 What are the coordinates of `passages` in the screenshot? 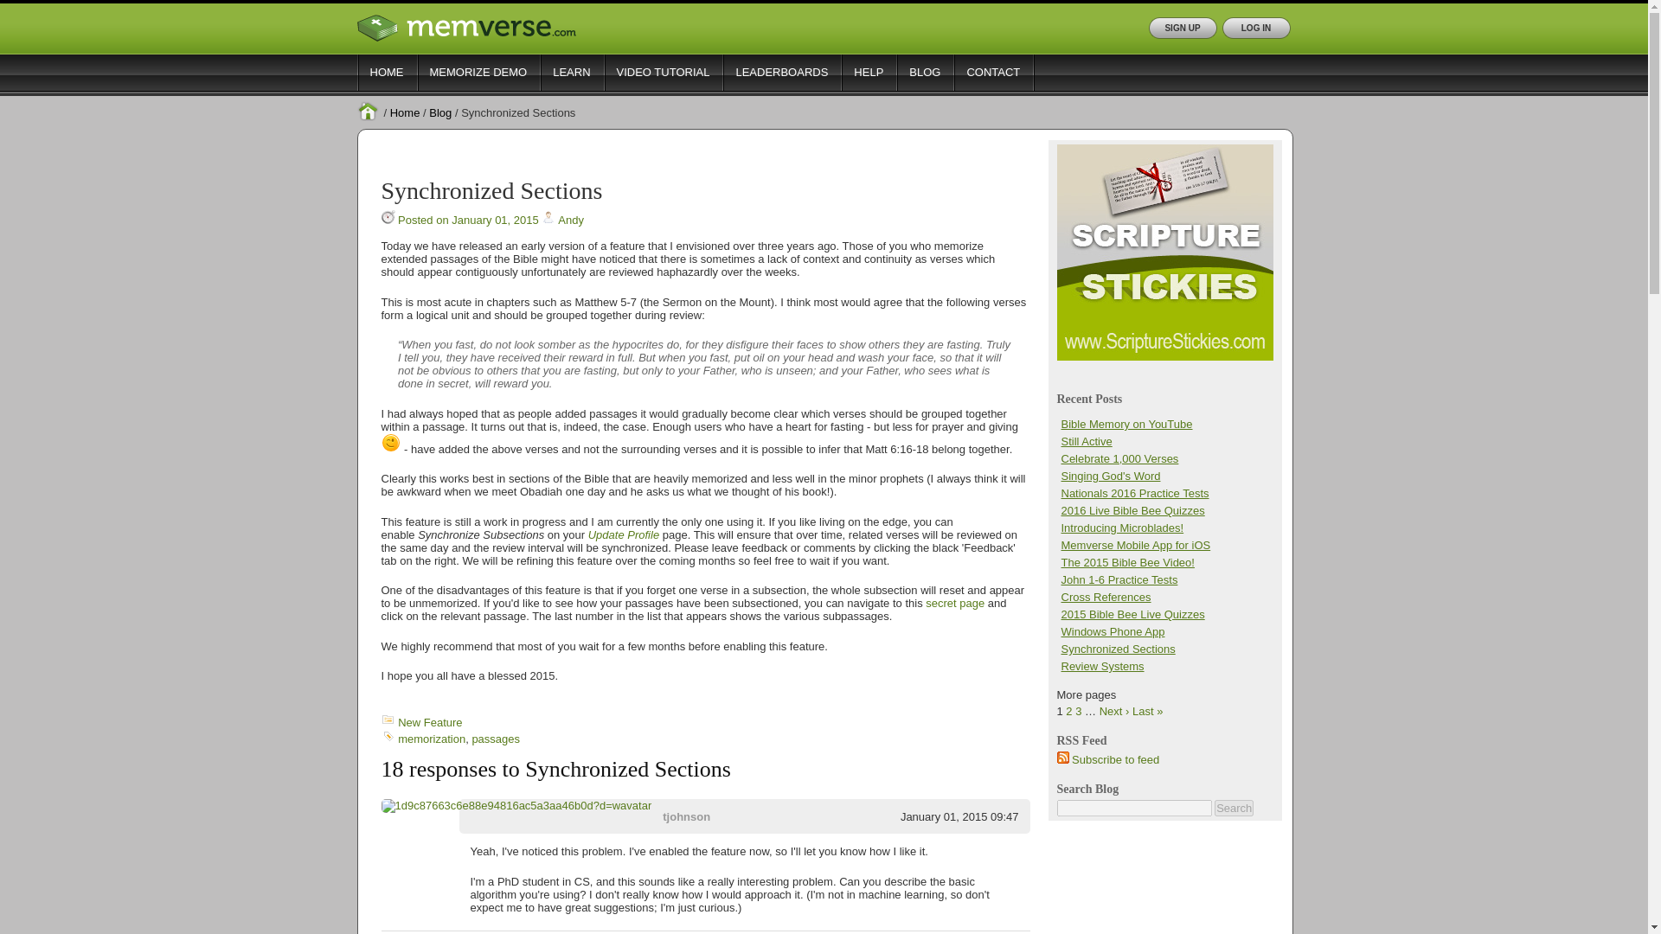 It's located at (495, 739).